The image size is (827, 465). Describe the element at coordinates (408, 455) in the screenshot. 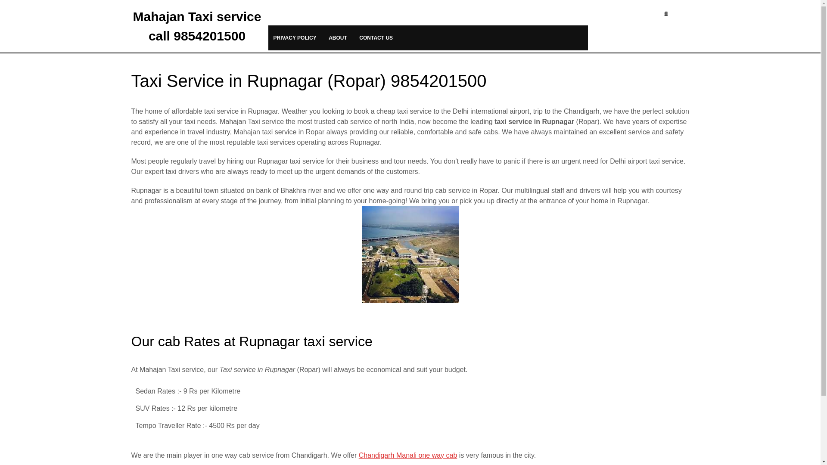

I see `Chandigarh Manali one way cab` at that location.